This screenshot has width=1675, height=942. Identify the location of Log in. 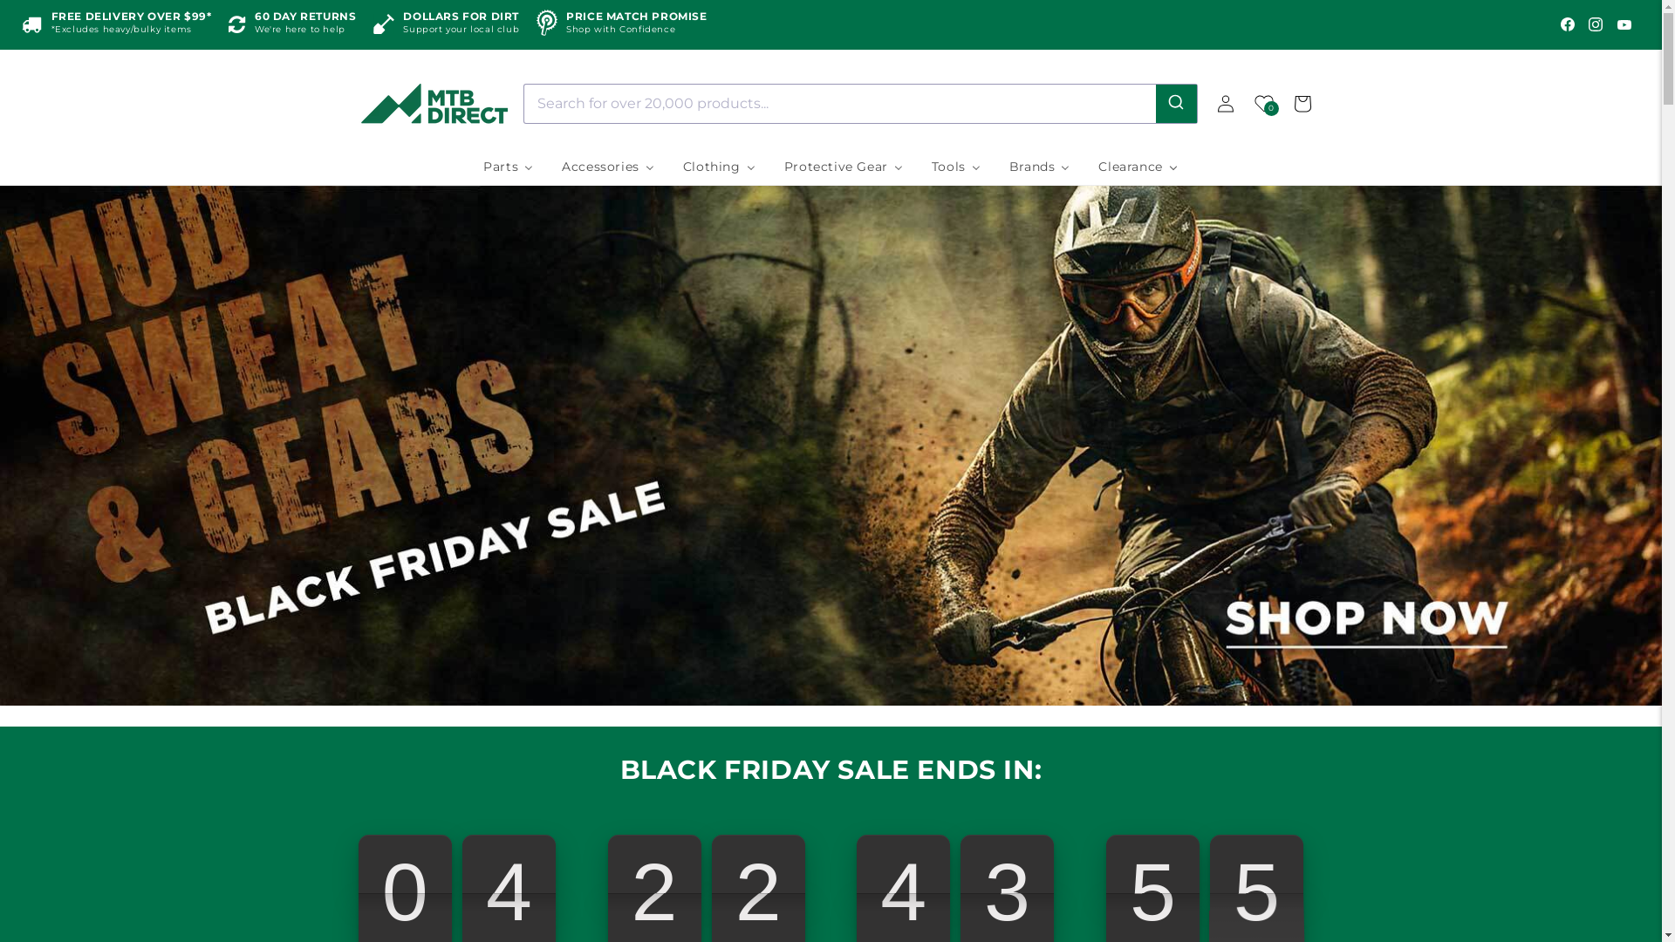
(1225, 103).